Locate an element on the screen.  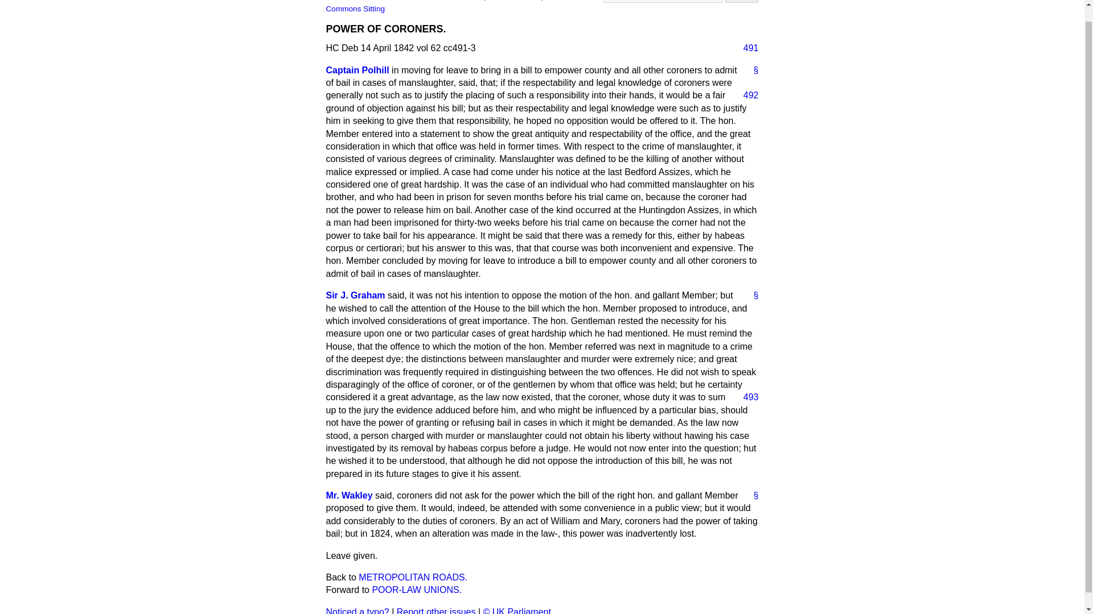
Mr. Wakley is located at coordinates (349, 495).